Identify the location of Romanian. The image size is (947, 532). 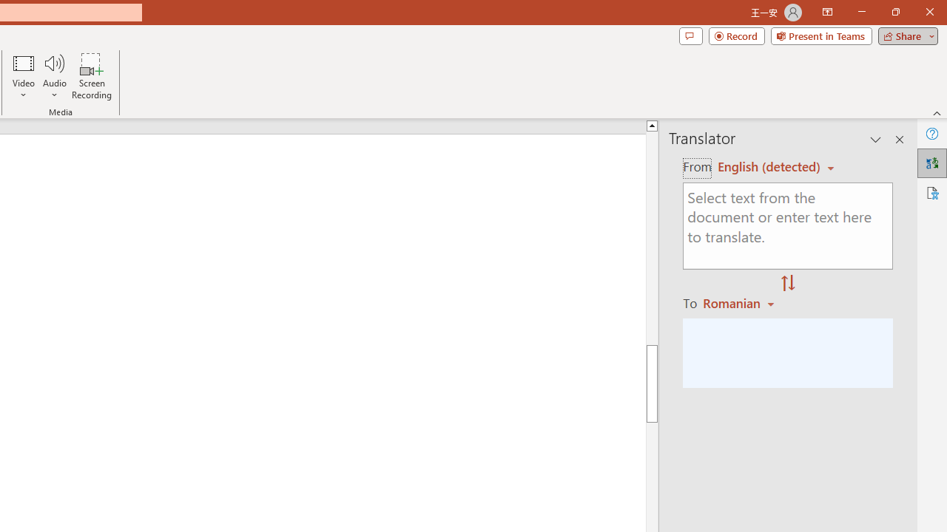
(741, 303).